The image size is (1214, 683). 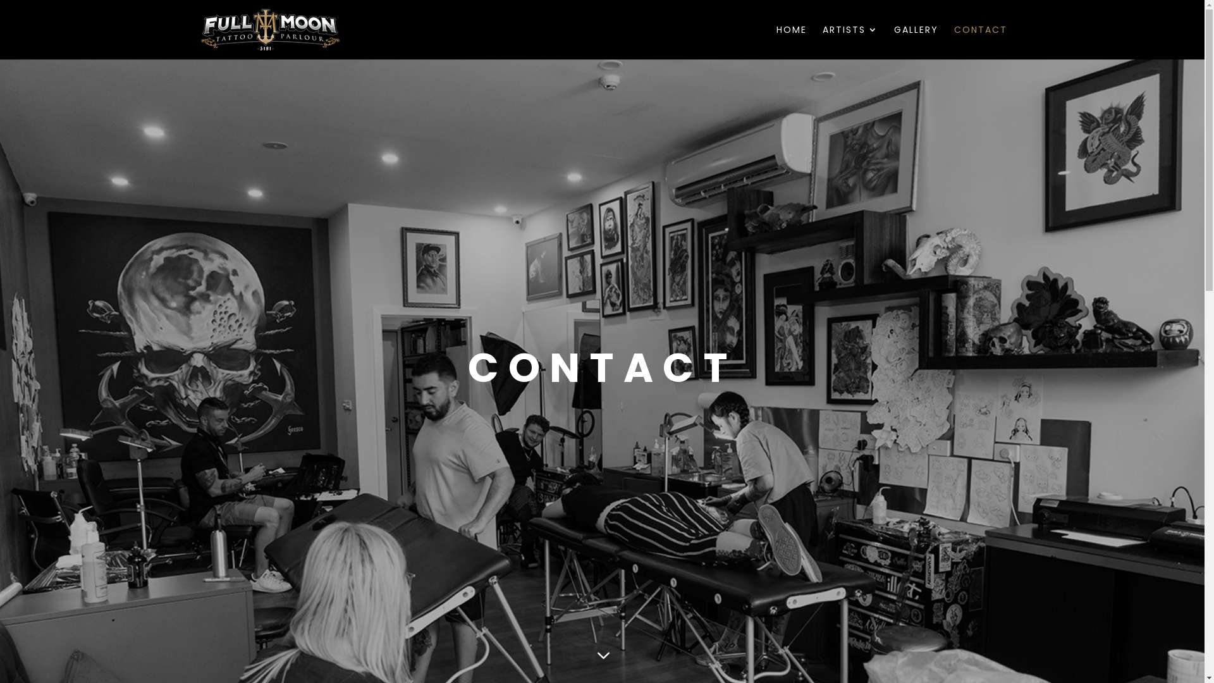 What do you see at coordinates (602, 656) in the screenshot?
I see `3` at bounding box center [602, 656].